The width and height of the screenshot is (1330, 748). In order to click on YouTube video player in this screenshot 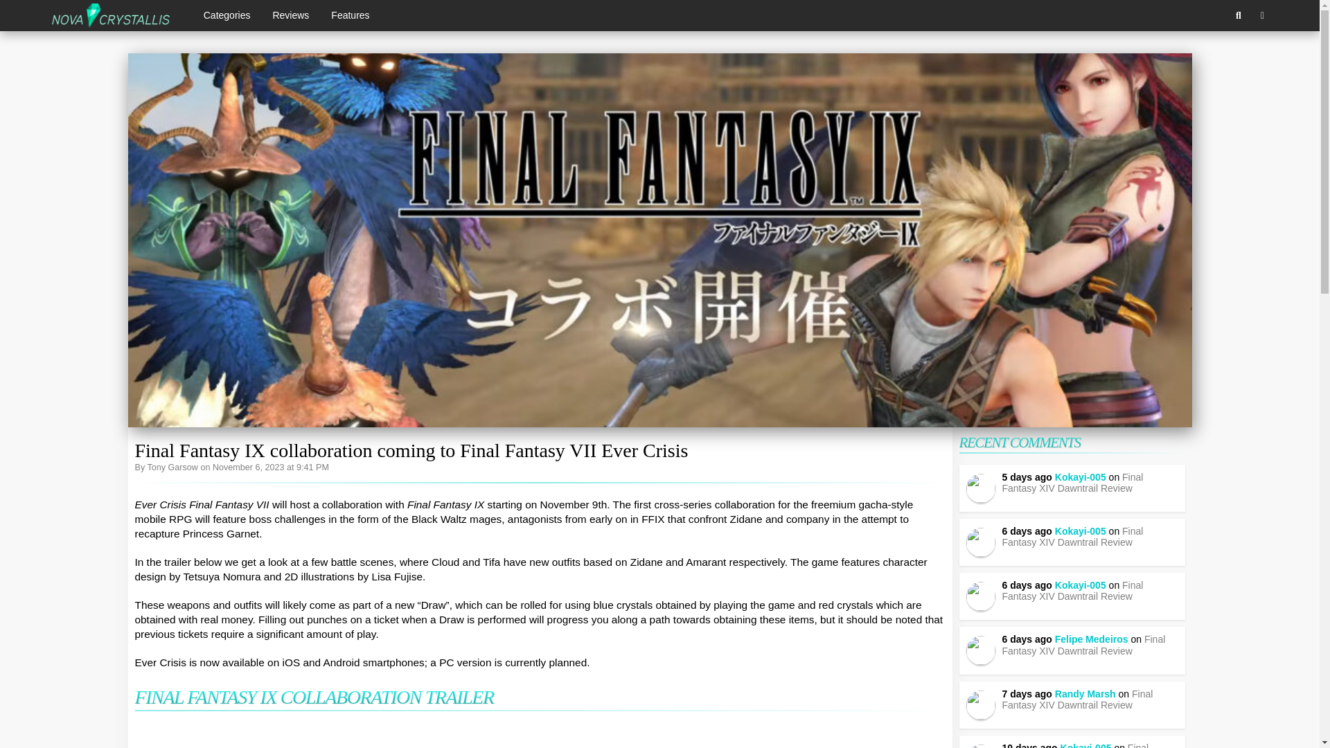, I will do `click(539, 734)`.